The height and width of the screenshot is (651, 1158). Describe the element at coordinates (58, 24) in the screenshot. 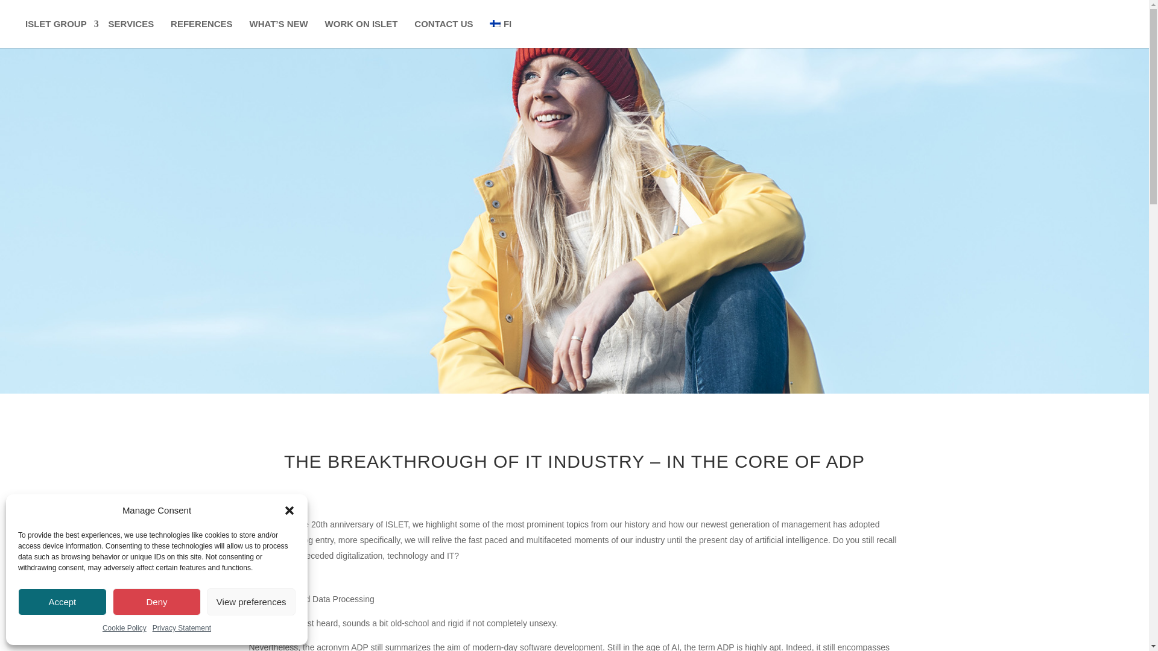

I see `ISLET GROUP` at that location.